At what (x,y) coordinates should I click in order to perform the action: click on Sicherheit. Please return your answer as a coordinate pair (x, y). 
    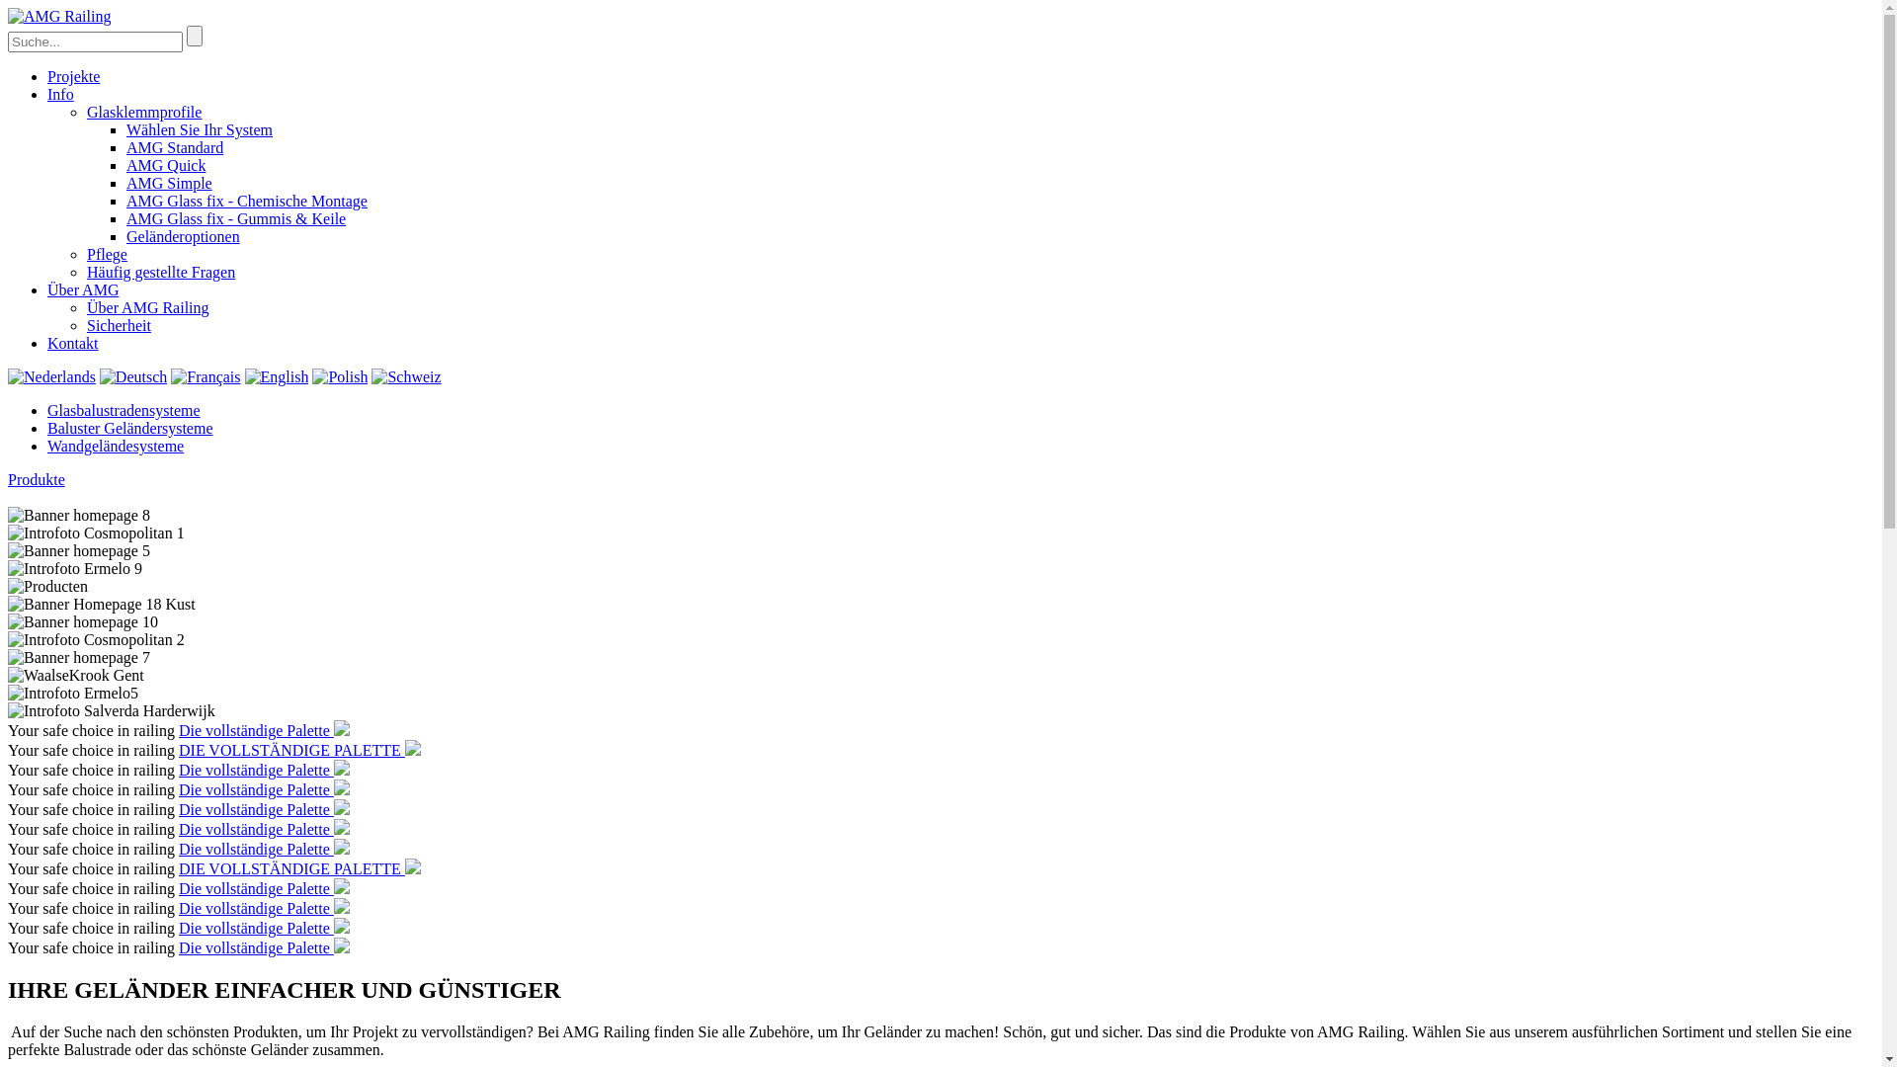
    Looking at the image, I should click on (119, 326).